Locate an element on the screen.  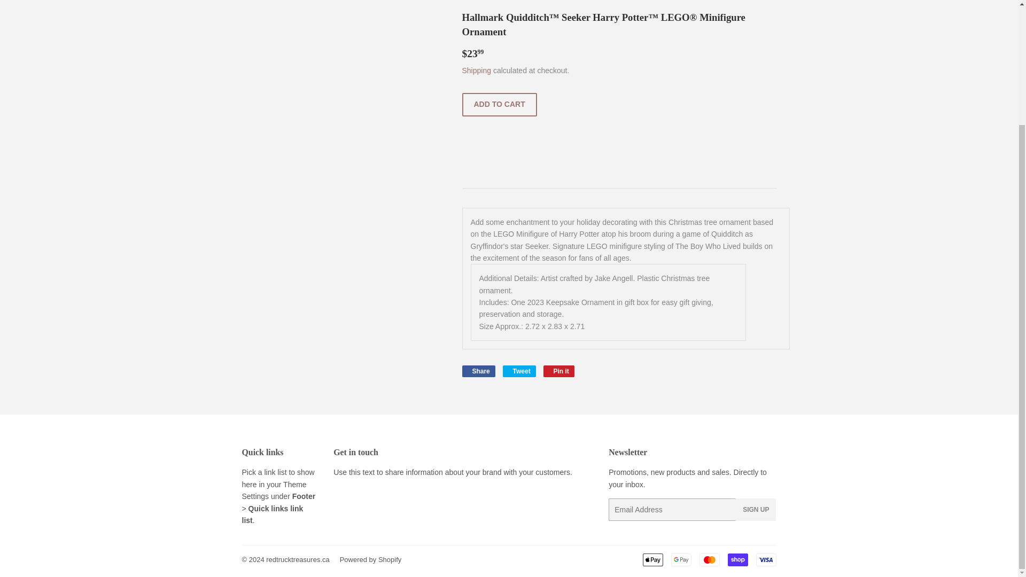
redtrucktreasures.ca is located at coordinates (297, 560).